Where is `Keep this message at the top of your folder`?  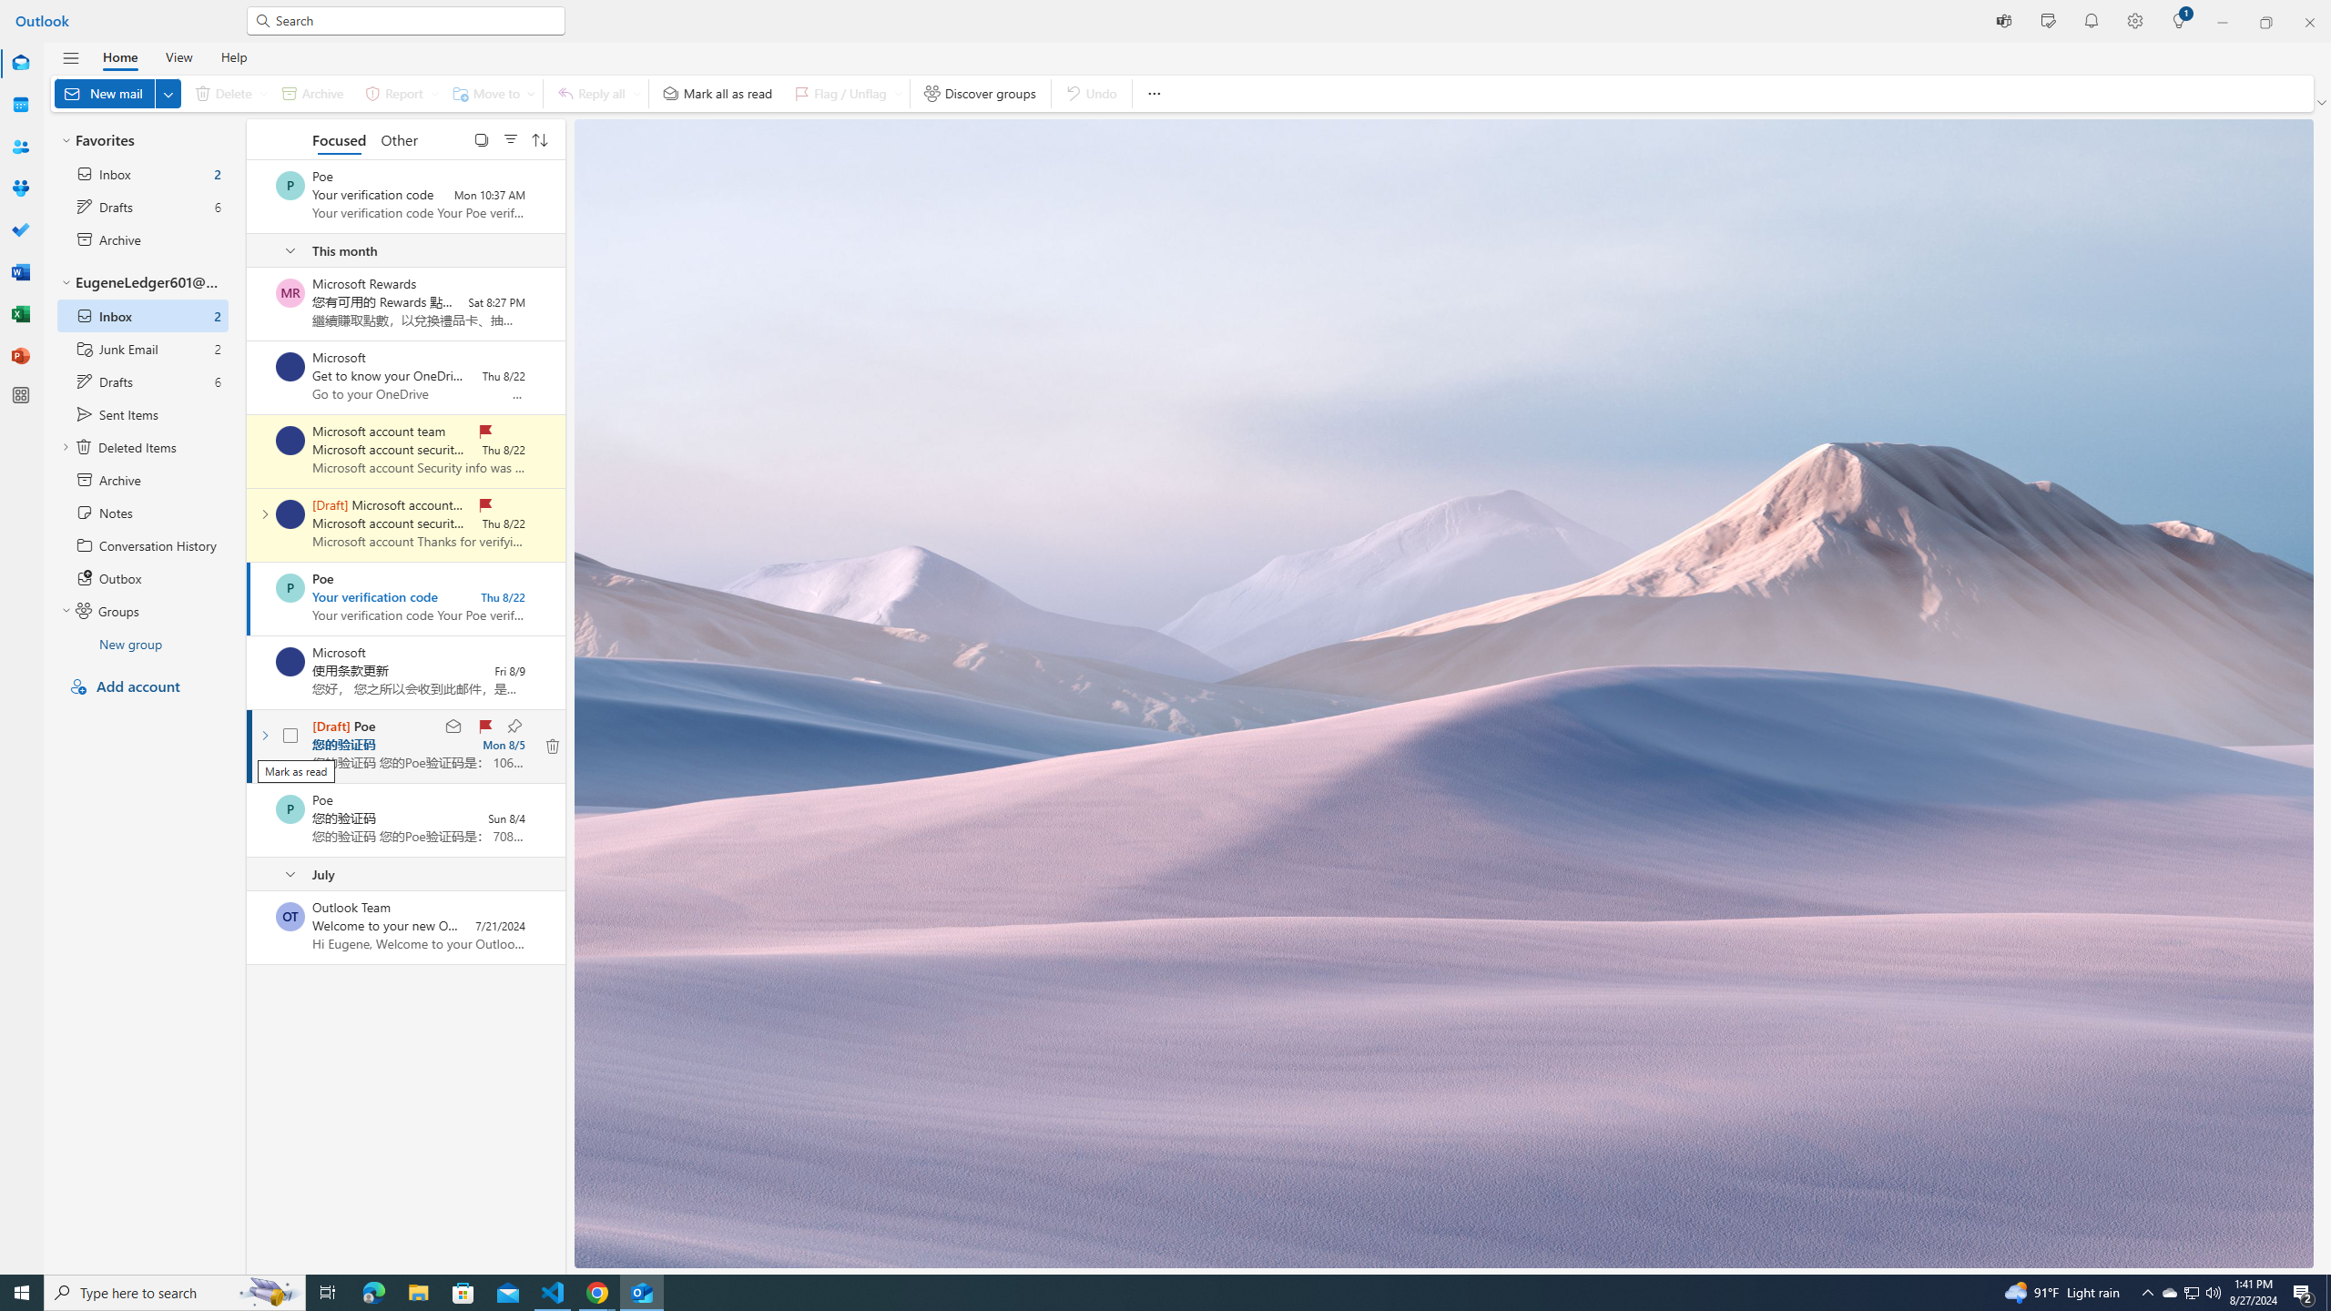
Keep this message at the top of your folder is located at coordinates (514, 727).